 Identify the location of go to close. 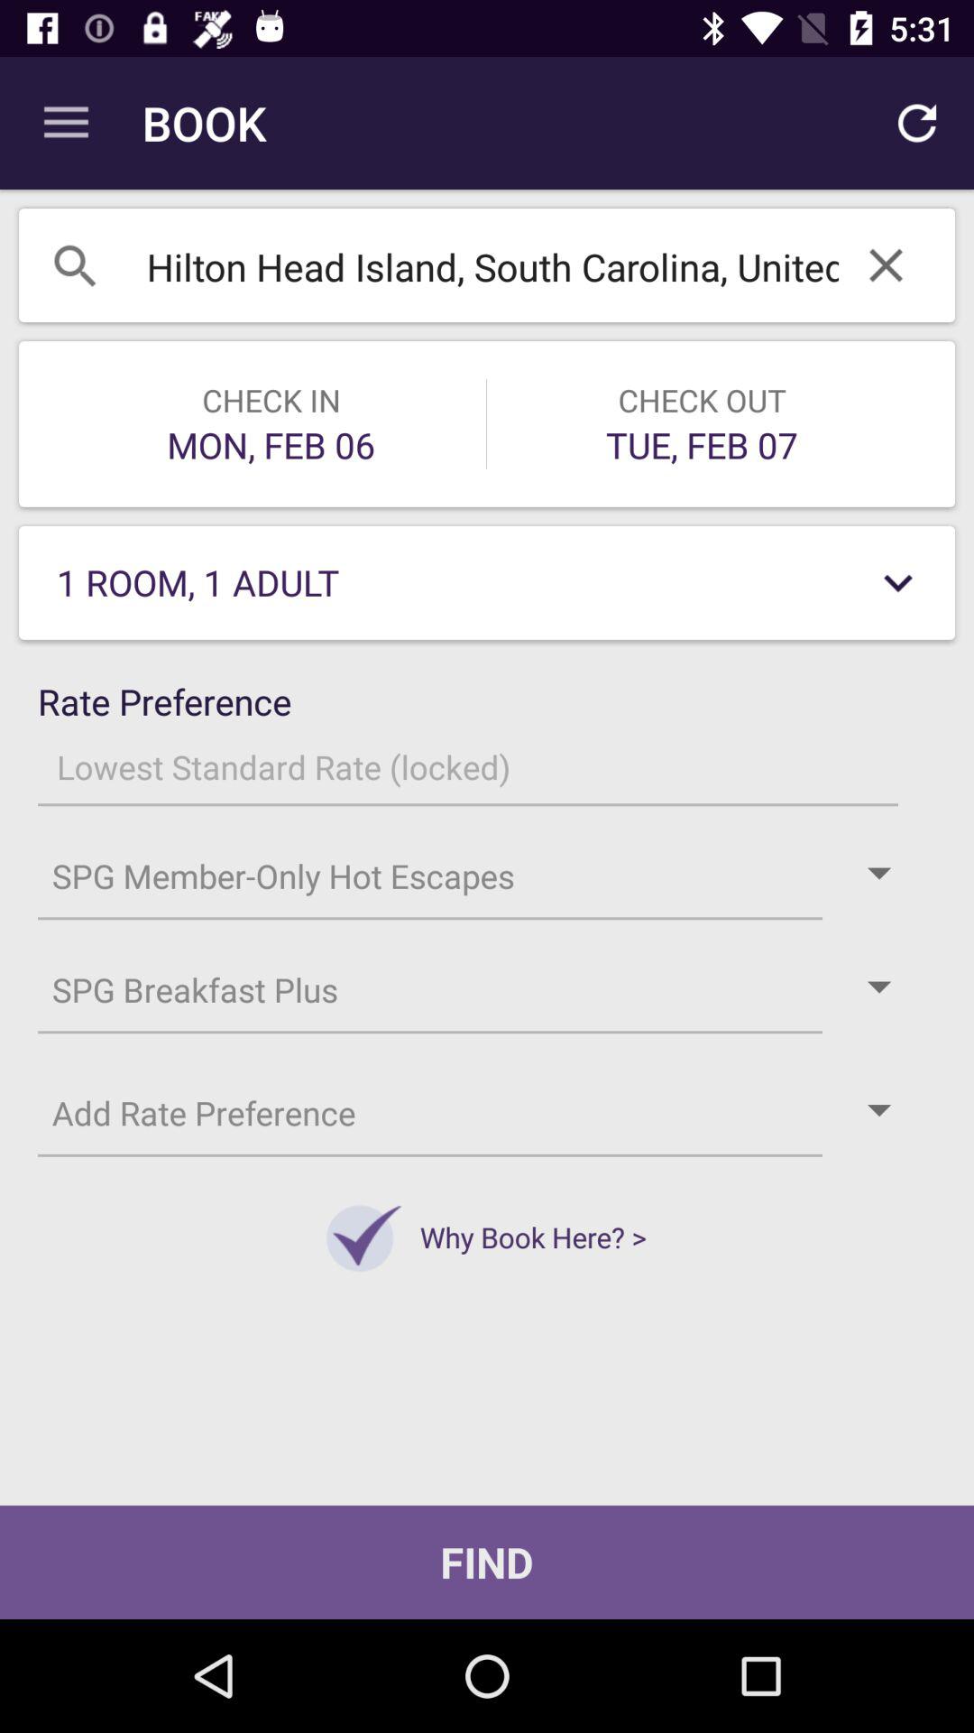
(886, 265).